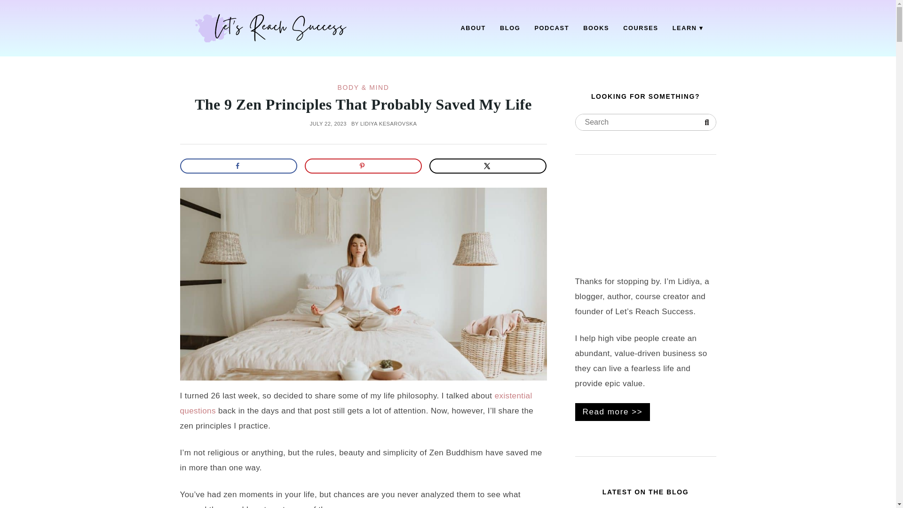  What do you see at coordinates (641, 28) in the screenshot?
I see `COURSES` at bounding box center [641, 28].